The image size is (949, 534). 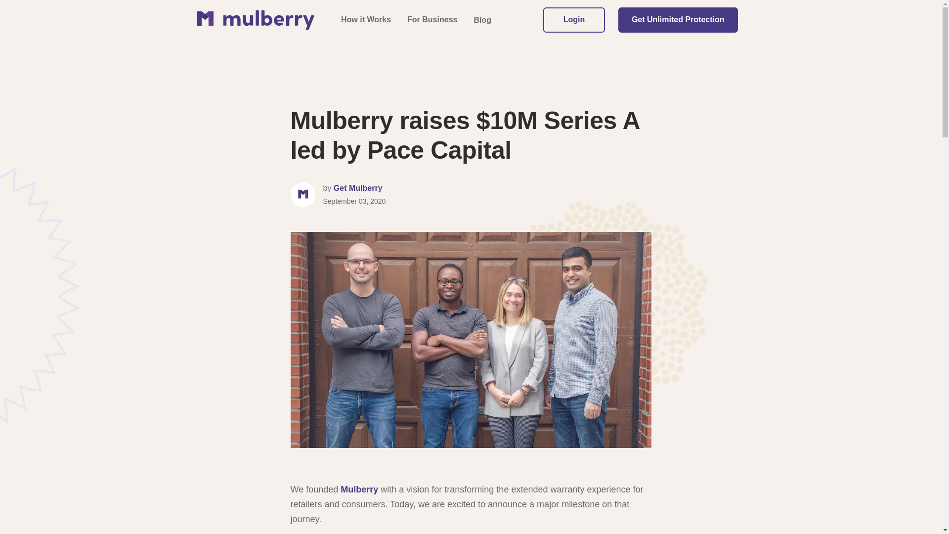 I want to click on Get Unlimited Protection, so click(x=678, y=20).